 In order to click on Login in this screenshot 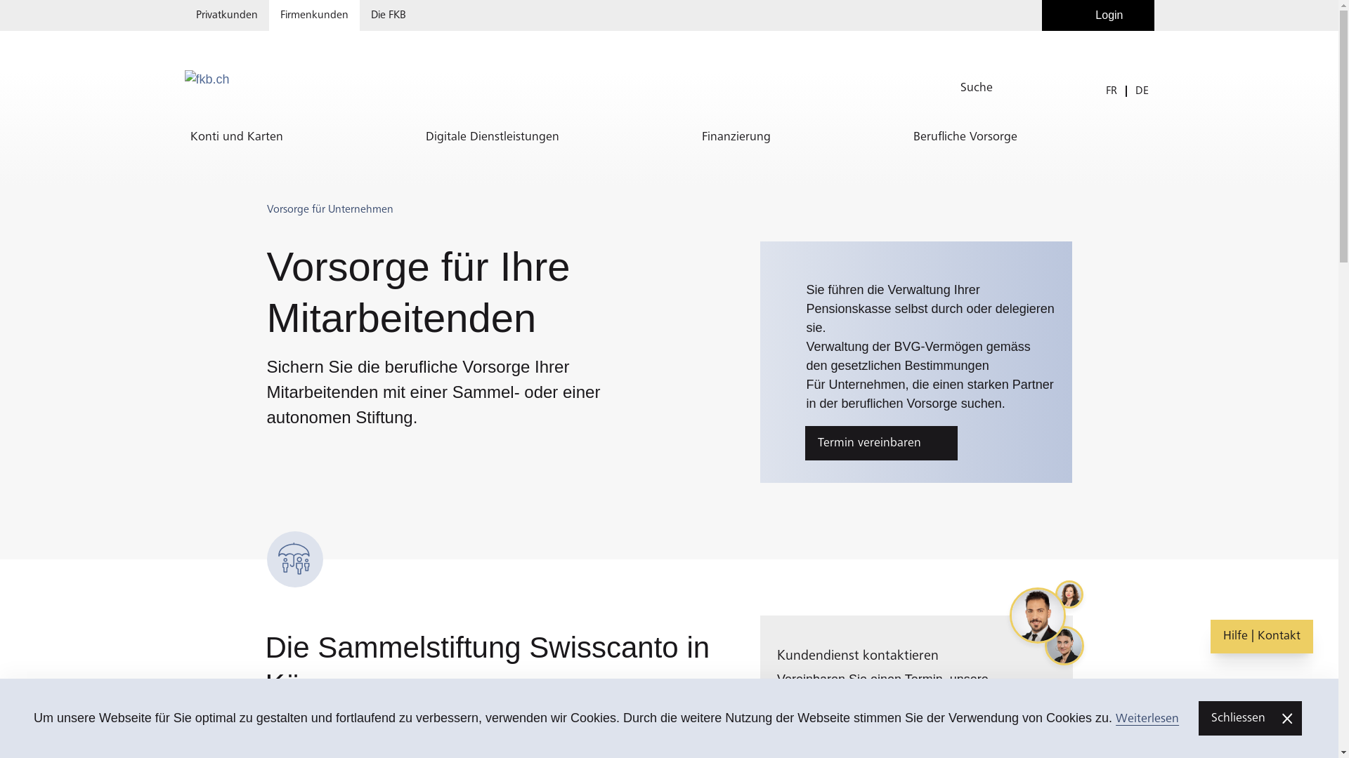, I will do `click(1097, 15)`.